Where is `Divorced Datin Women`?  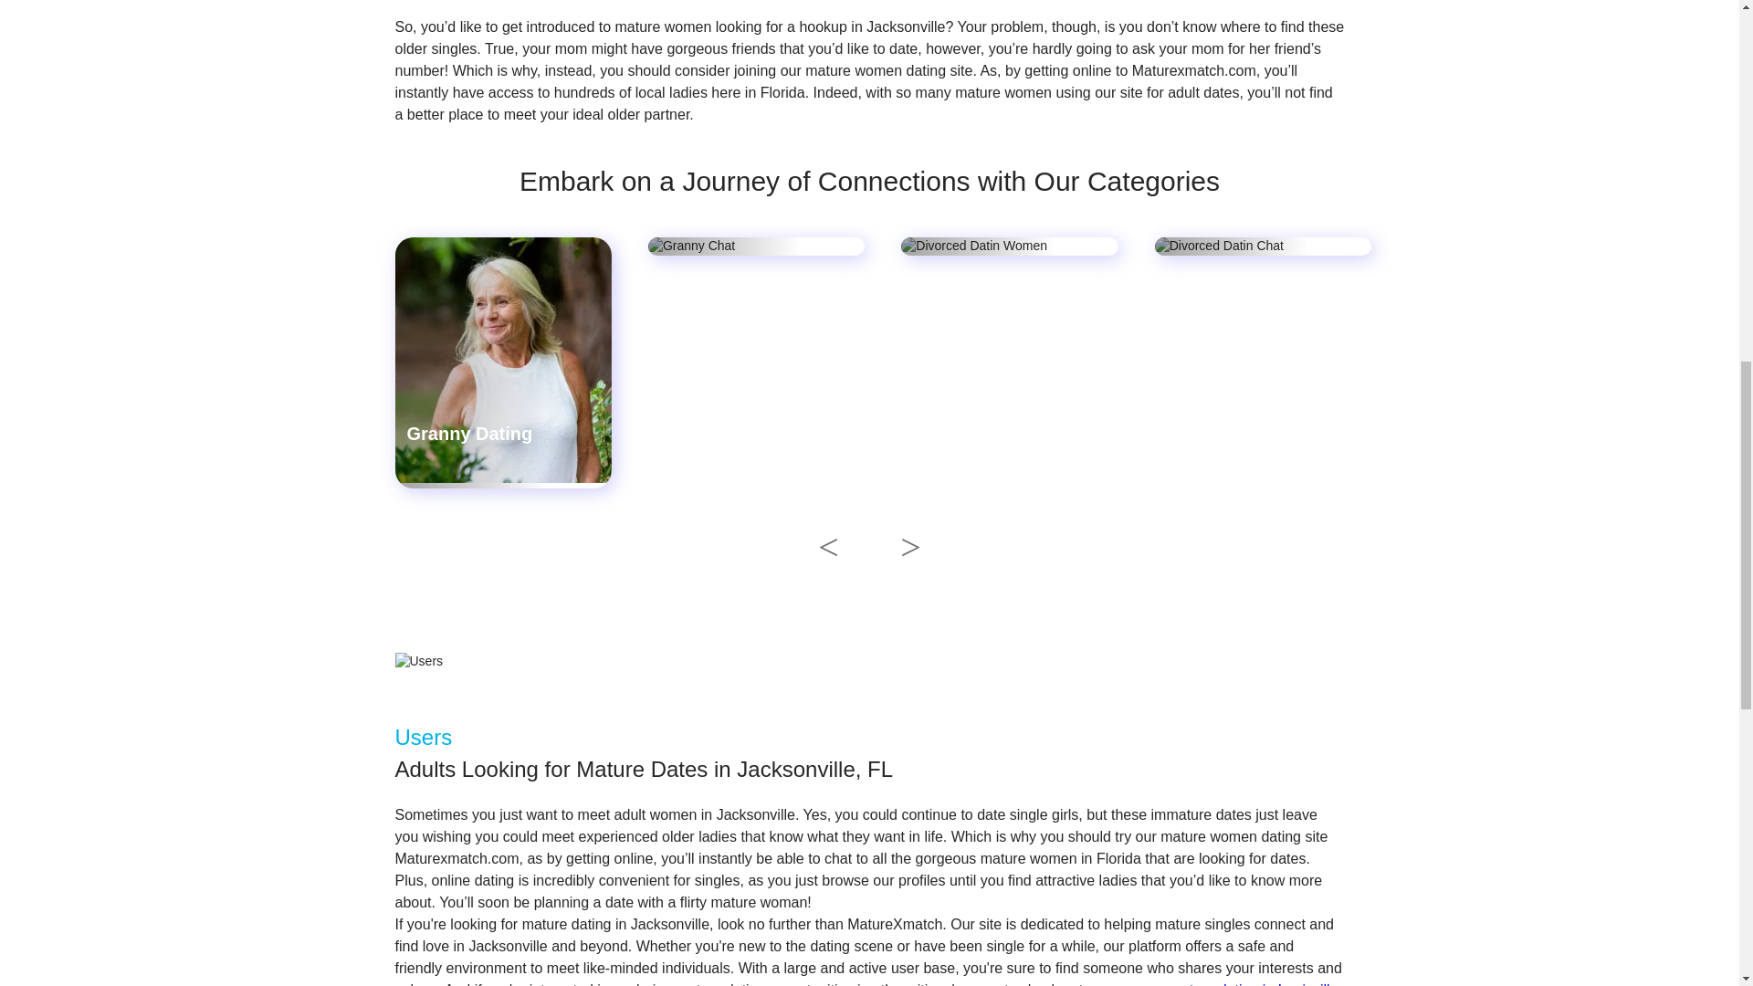
Divorced Datin Women is located at coordinates (977, 451).